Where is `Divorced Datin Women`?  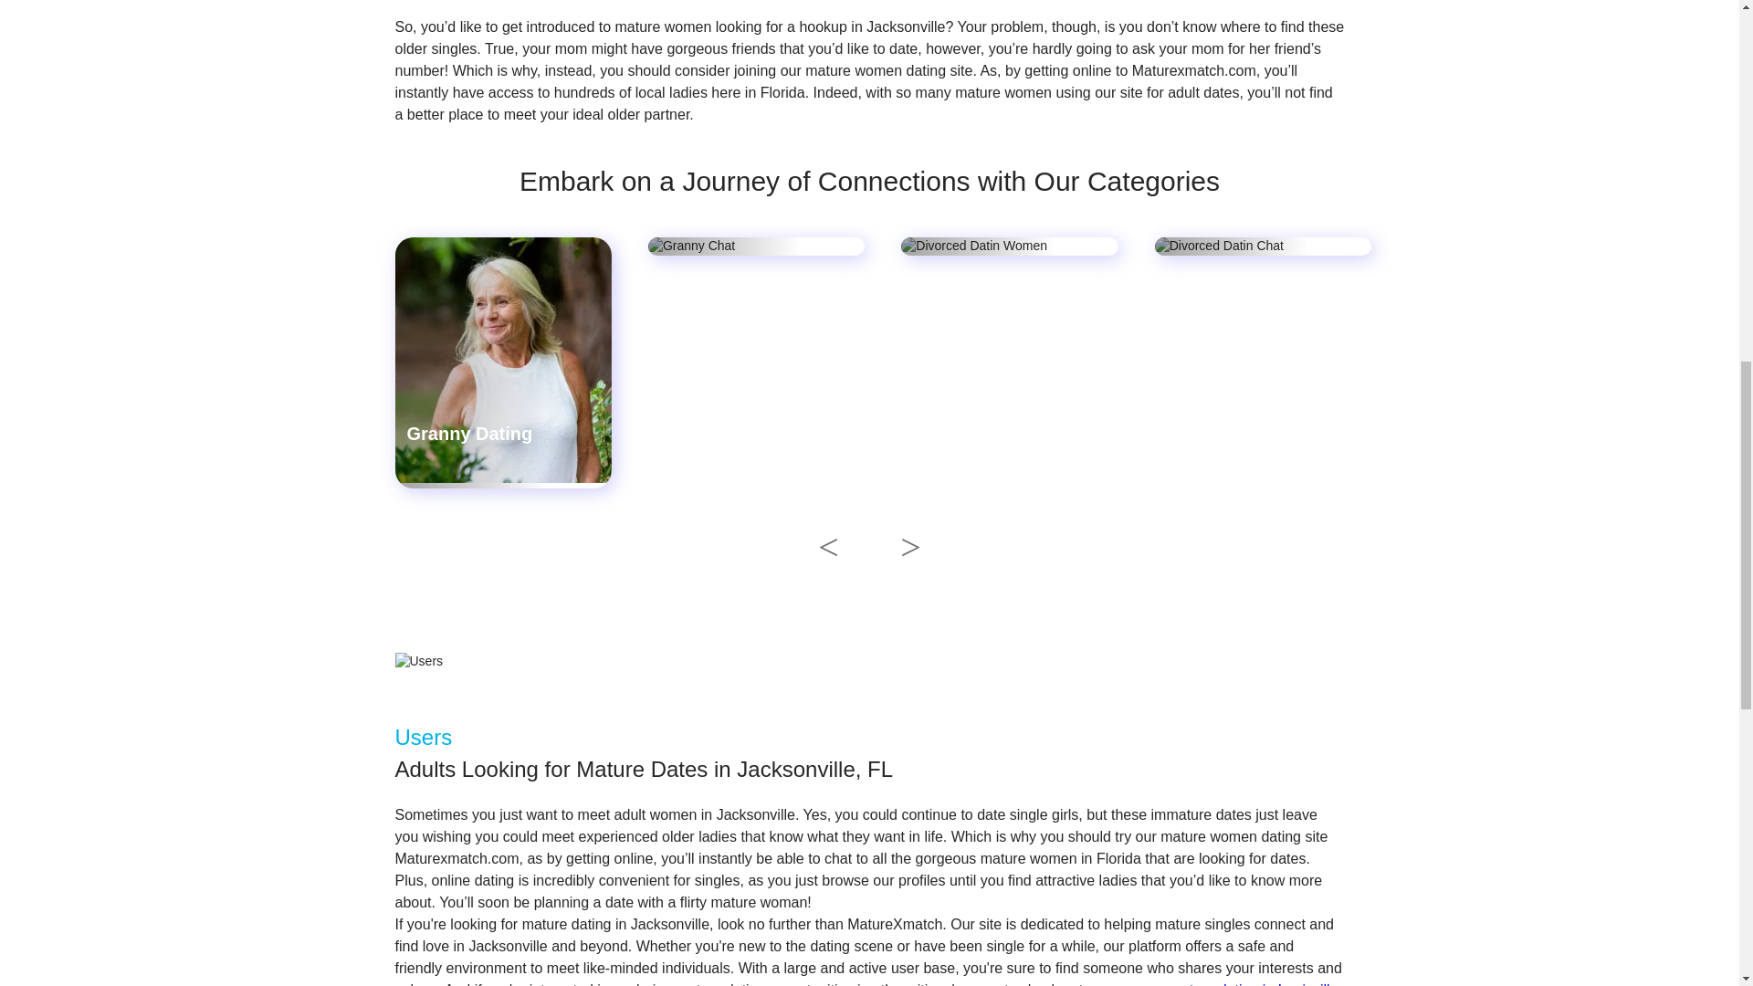
Divorced Datin Women is located at coordinates (977, 451).